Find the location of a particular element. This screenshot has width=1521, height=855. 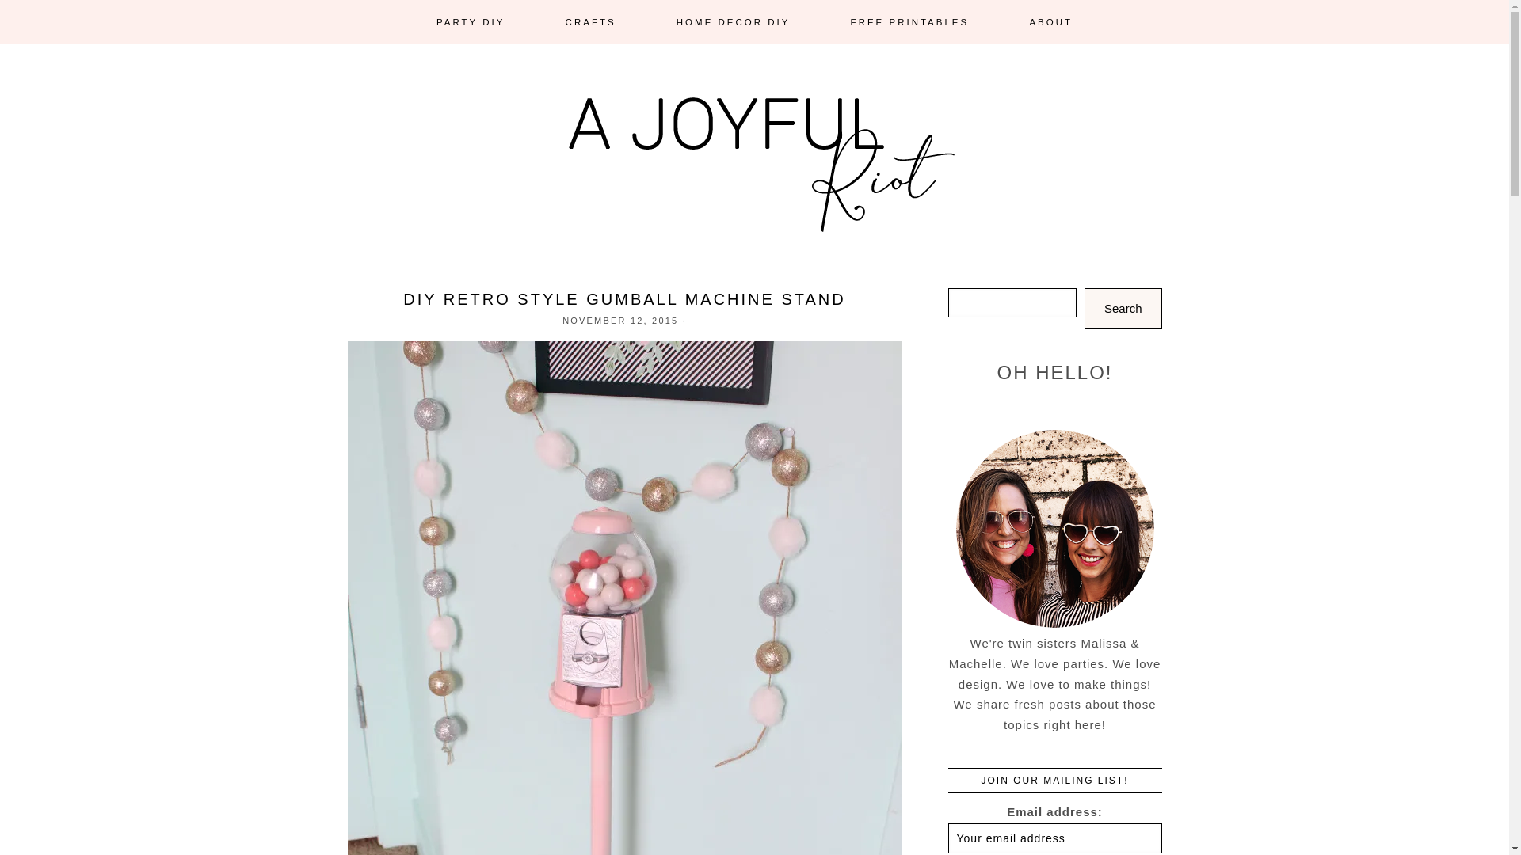

ABOUT is located at coordinates (1050, 22).